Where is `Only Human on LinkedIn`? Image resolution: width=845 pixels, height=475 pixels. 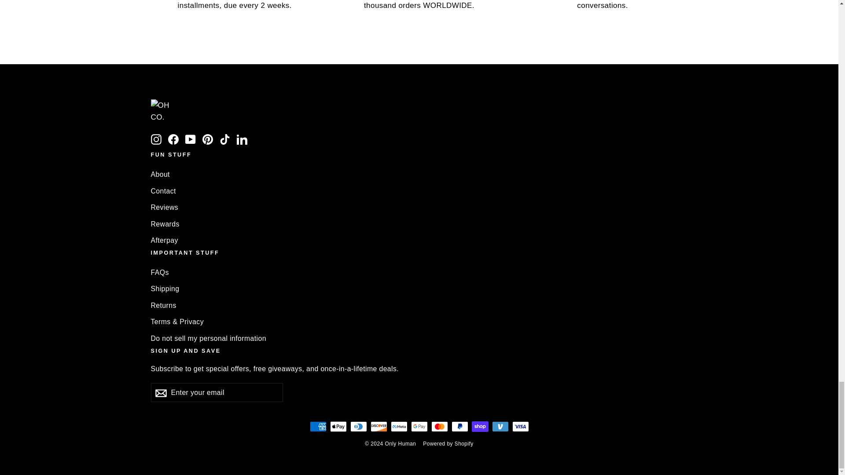 Only Human on LinkedIn is located at coordinates (242, 139).